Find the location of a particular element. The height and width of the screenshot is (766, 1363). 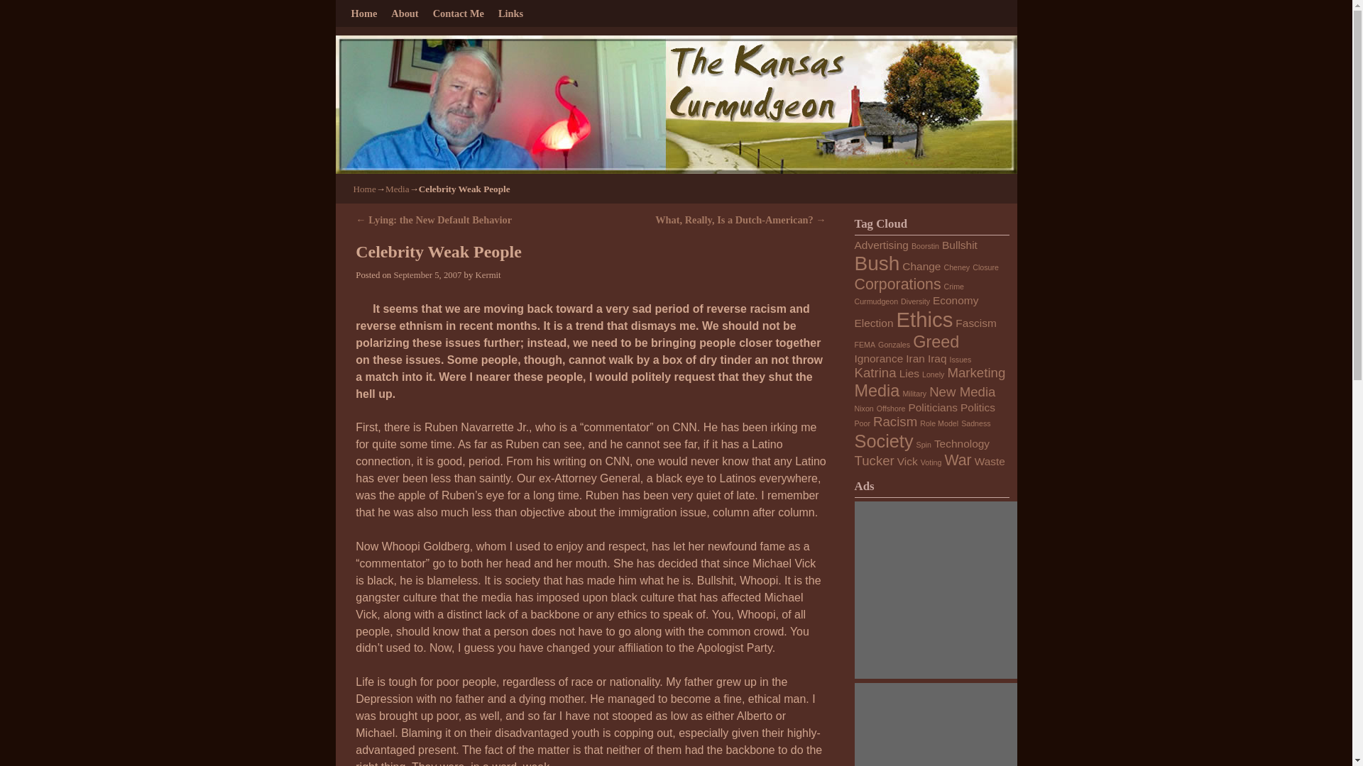

Home is located at coordinates (364, 189).